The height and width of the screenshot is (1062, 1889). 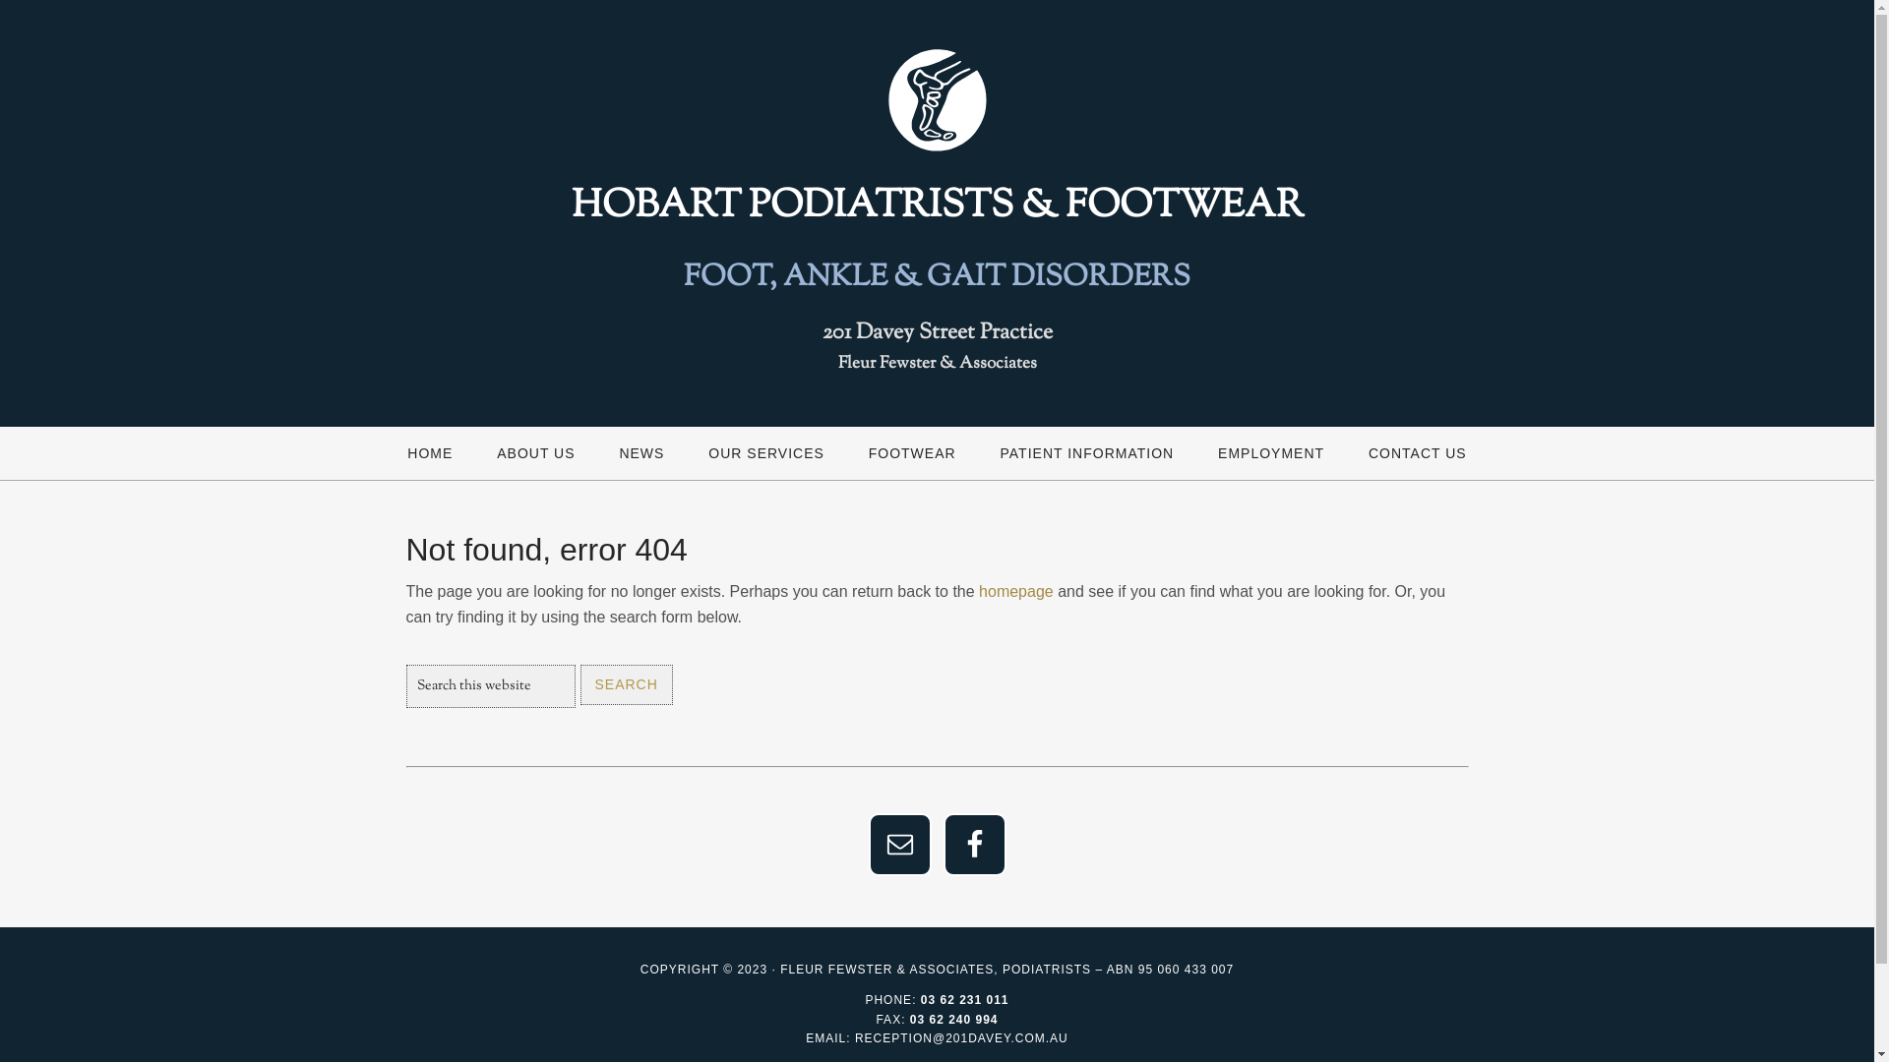 What do you see at coordinates (1088, 453) in the screenshot?
I see `PATIENT INFORMATION` at bounding box center [1088, 453].